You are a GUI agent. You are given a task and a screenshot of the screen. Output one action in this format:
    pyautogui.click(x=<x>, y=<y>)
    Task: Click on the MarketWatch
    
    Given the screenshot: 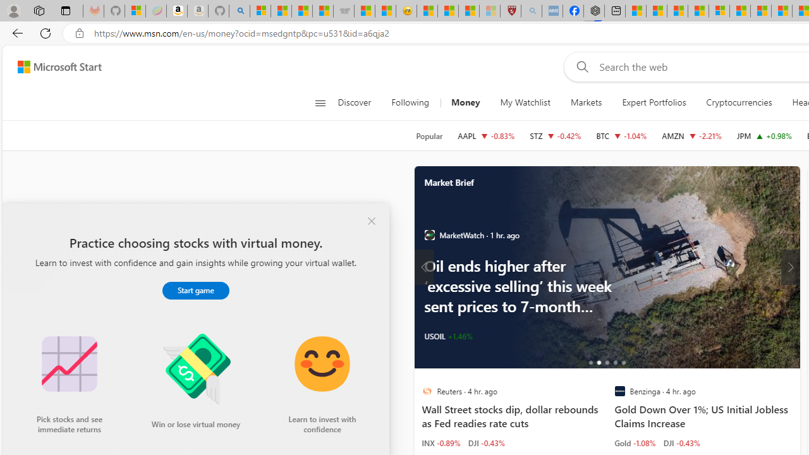 What is the action you would take?
    pyautogui.click(x=429, y=235)
    